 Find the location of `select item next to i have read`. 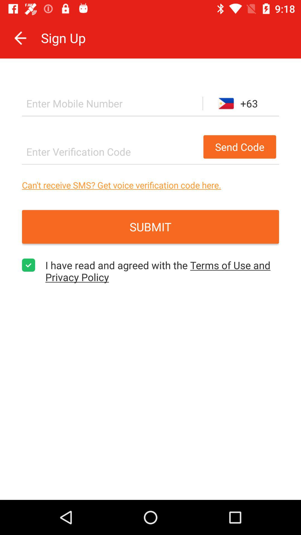

select item next to i have read is located at coordinates (28, 265).